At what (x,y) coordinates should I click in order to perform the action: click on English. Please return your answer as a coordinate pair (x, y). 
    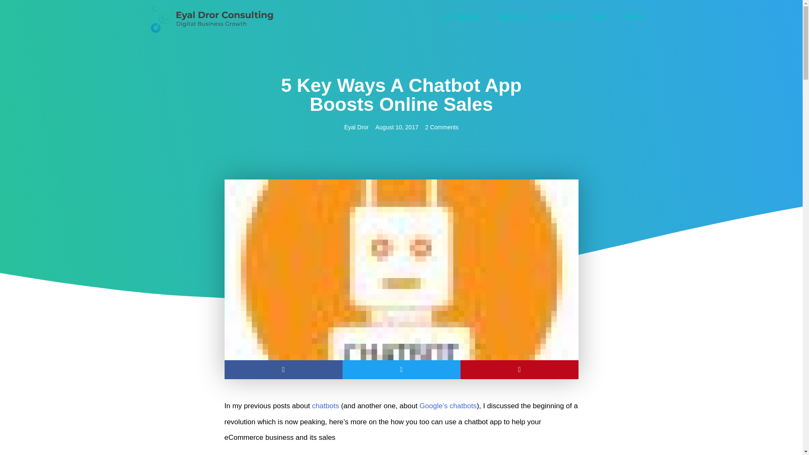
    Looking at the image, I should click on (634, 17).